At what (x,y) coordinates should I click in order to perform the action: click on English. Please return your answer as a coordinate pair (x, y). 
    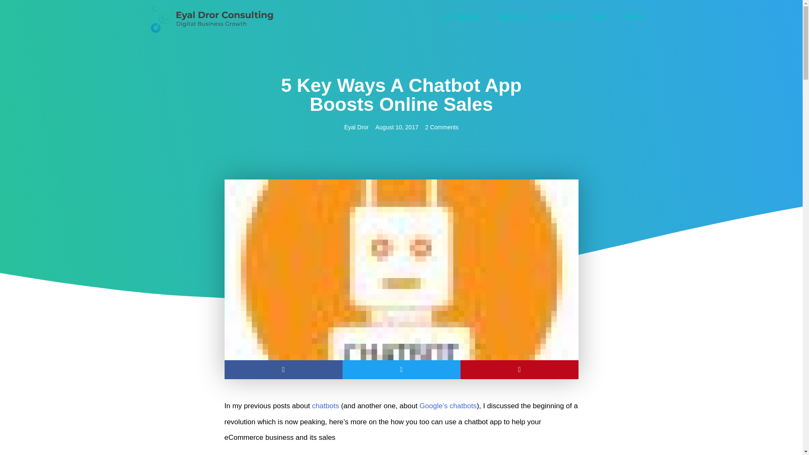
    Looking at the image, I should click on (634, 17).